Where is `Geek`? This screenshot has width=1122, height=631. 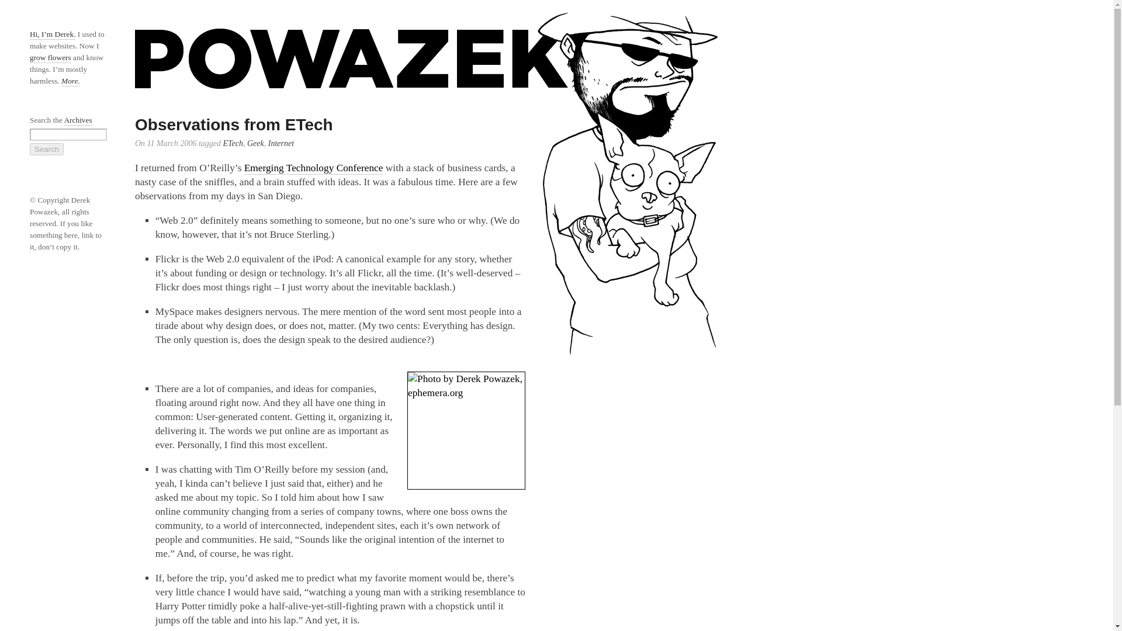 Geek is located at coordinates (255, 144).